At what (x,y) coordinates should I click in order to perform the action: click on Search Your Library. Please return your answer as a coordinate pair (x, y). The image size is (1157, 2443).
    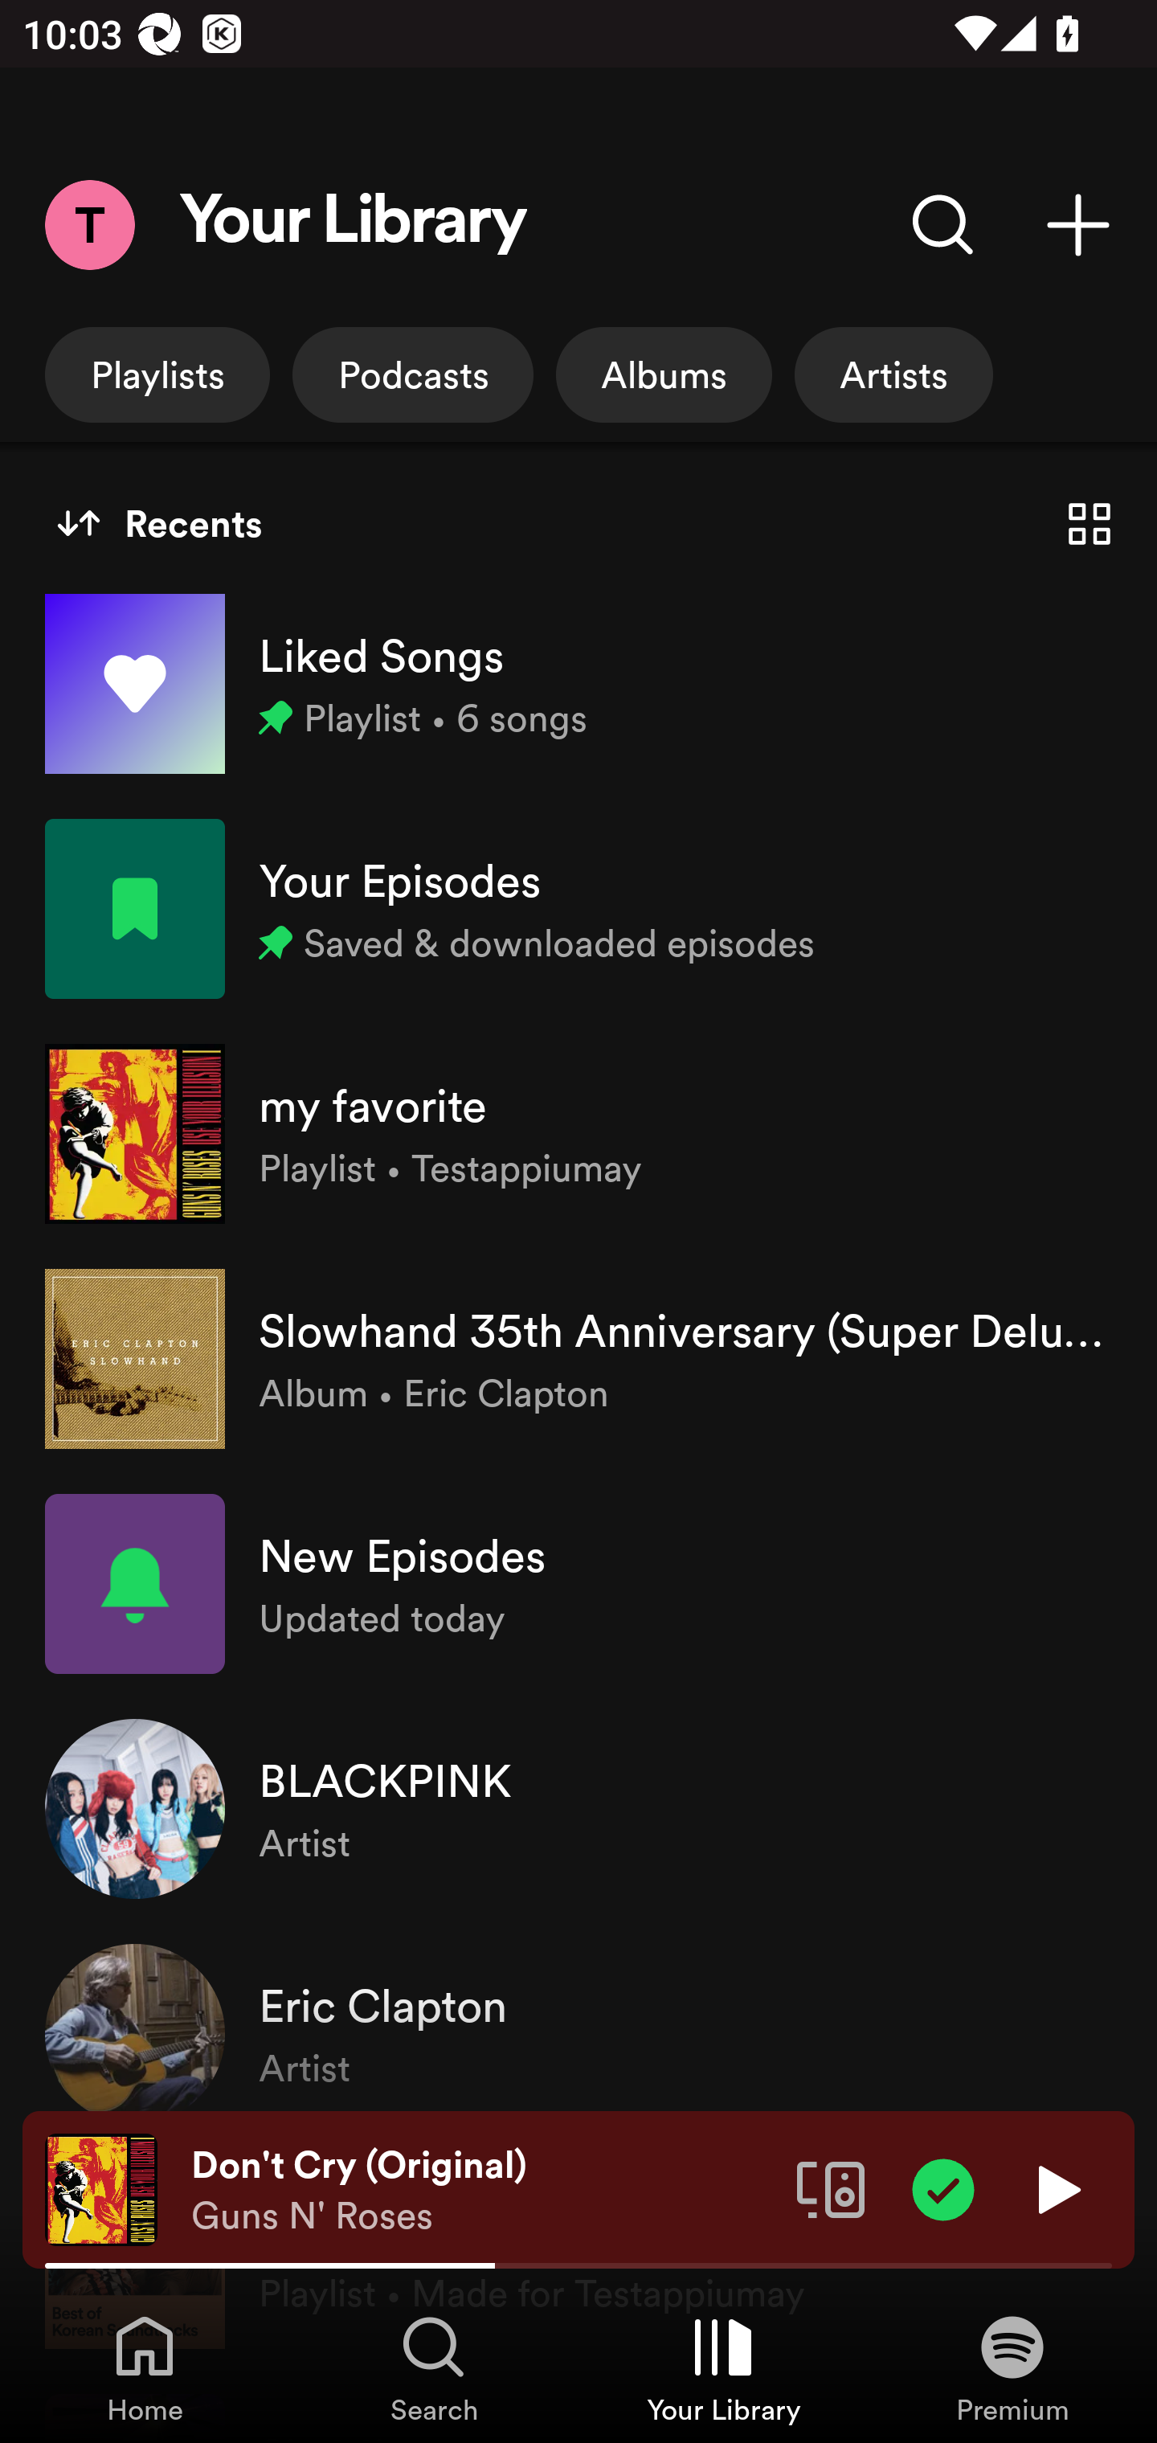
    Looking at the image, I should click on (943, 224).